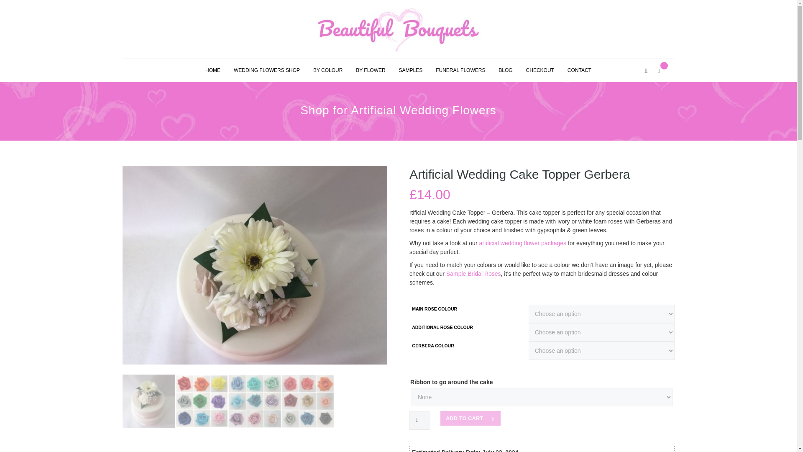 The height and width of the screenshot is (452, 803). Describe the element at coordinates (420, 420) in the screenshot. I see `1` at that location.